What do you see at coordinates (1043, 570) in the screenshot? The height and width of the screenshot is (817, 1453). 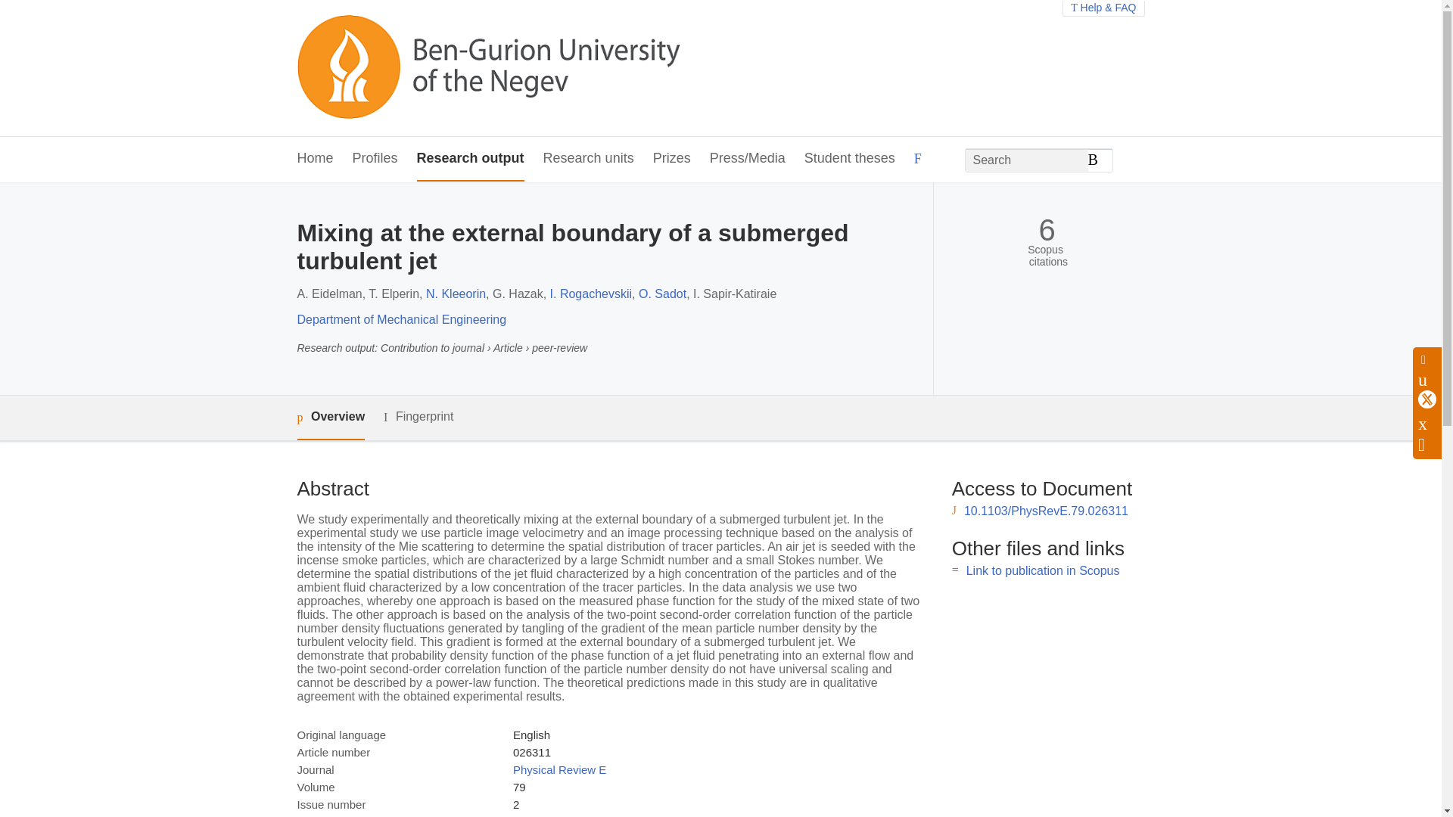 I see `Link to publication in Scopus` at bounding box center [1043, 570].